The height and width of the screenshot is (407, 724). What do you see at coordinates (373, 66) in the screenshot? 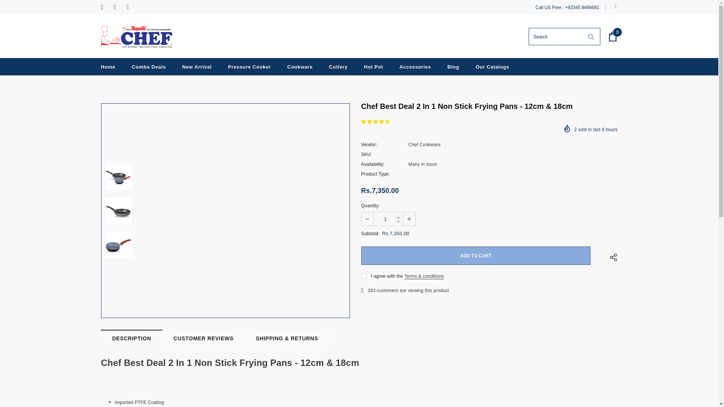
I see `Hot Pot` at bounding box center [373, 66].